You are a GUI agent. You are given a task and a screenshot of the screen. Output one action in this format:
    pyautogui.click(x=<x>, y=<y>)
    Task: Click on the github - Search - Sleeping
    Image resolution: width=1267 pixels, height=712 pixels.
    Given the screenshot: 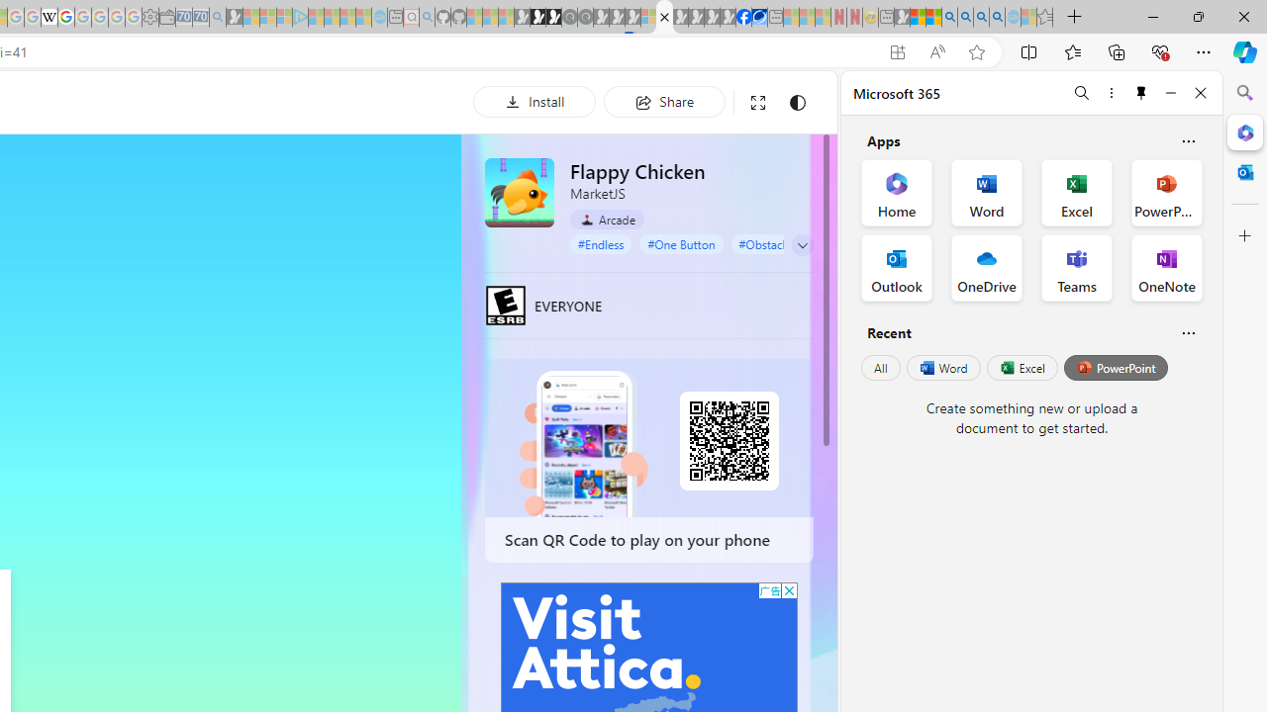 What is the action you would take?
    pyautogui.click(x=427, y=18)
    